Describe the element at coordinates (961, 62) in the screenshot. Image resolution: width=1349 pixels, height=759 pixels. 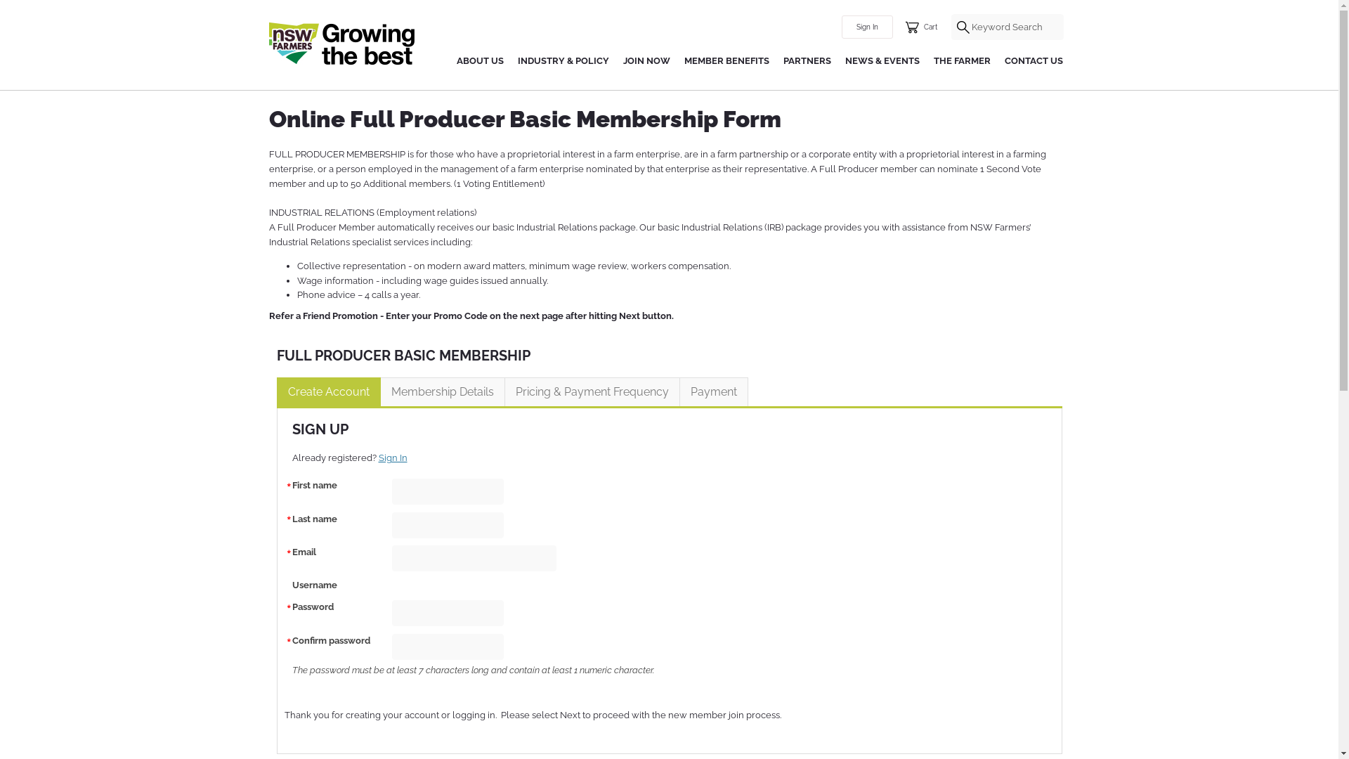
I see `THE FARMER` at that location.